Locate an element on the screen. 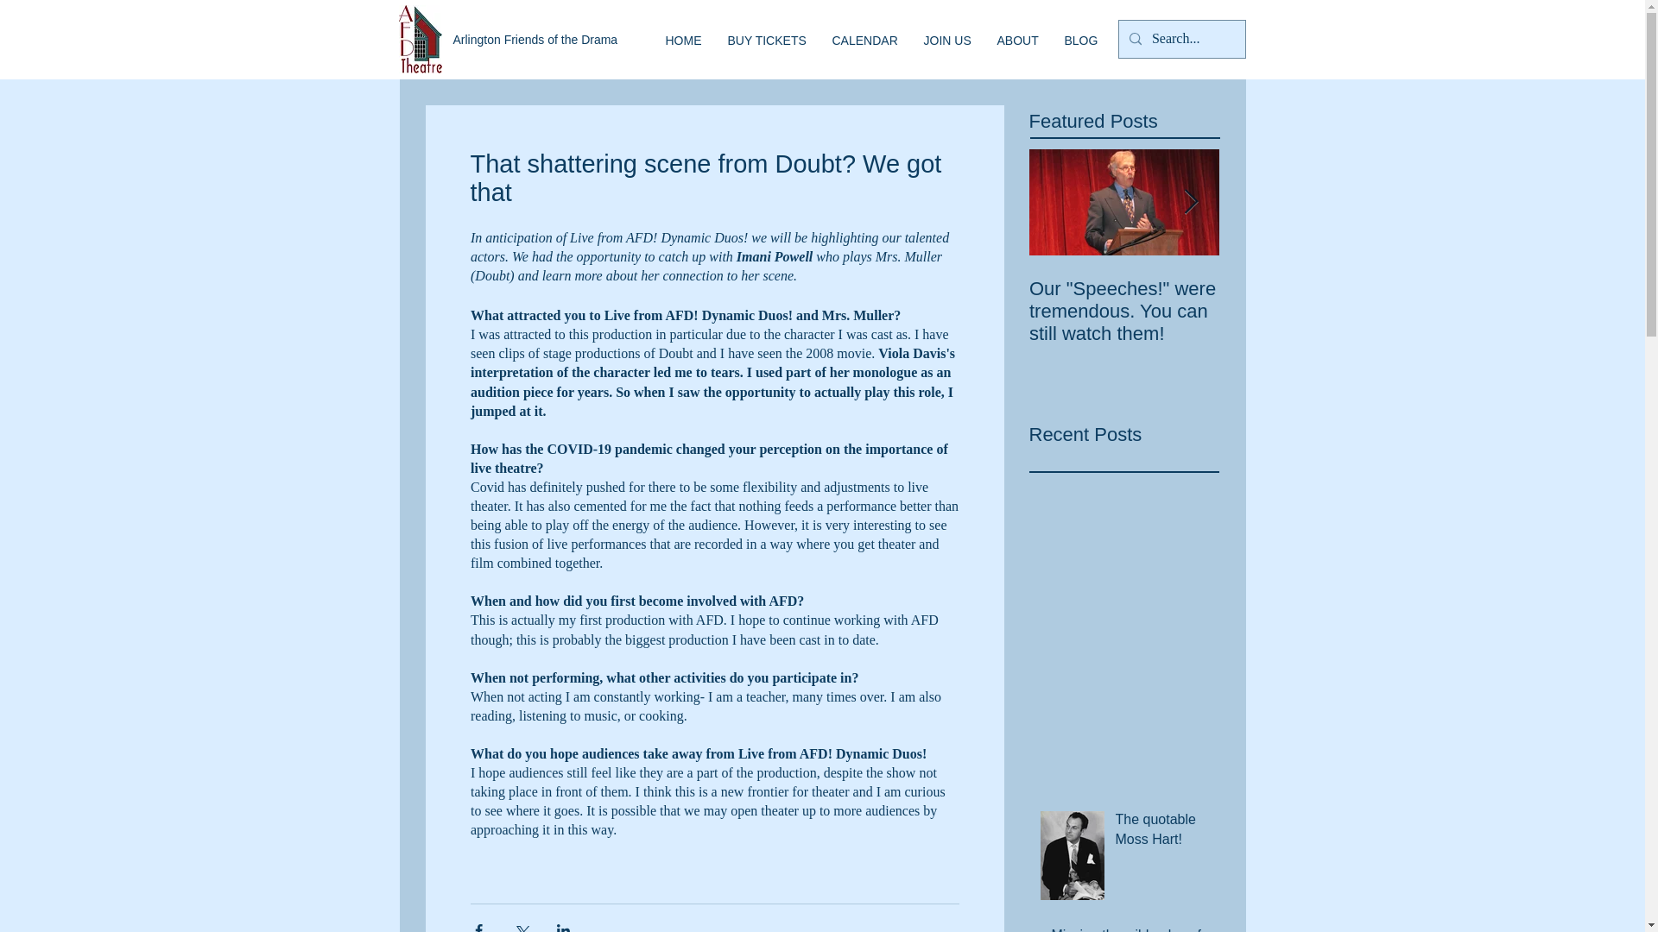 The height and width of the screenshot is (932, 1658). Our "Speeches!" were tremendous. You can still watch them! is located at coordinates (1124, 311).